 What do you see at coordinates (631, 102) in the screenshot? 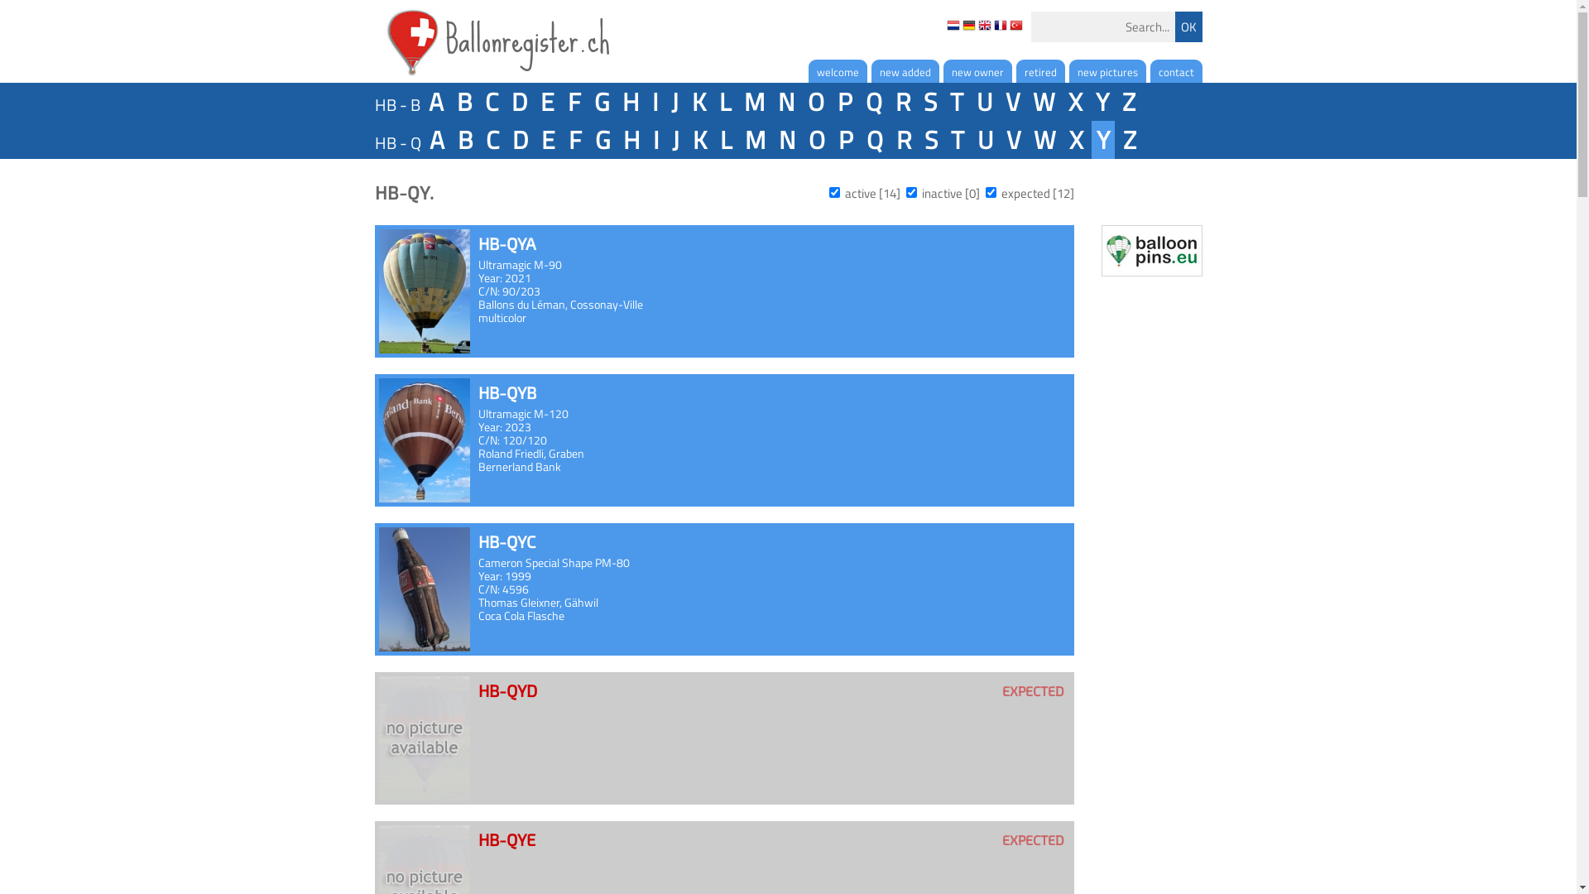
I see `H` at bounding box center [631, 102].